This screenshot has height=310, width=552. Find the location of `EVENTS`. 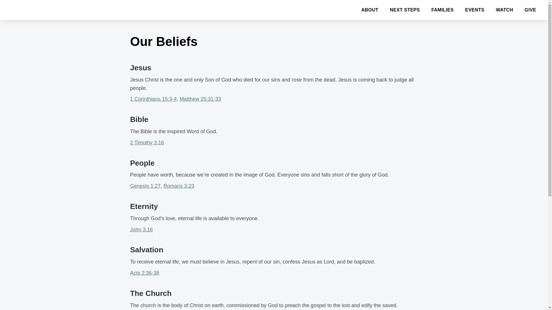

EVENTS is located at coordinates (474, 10).